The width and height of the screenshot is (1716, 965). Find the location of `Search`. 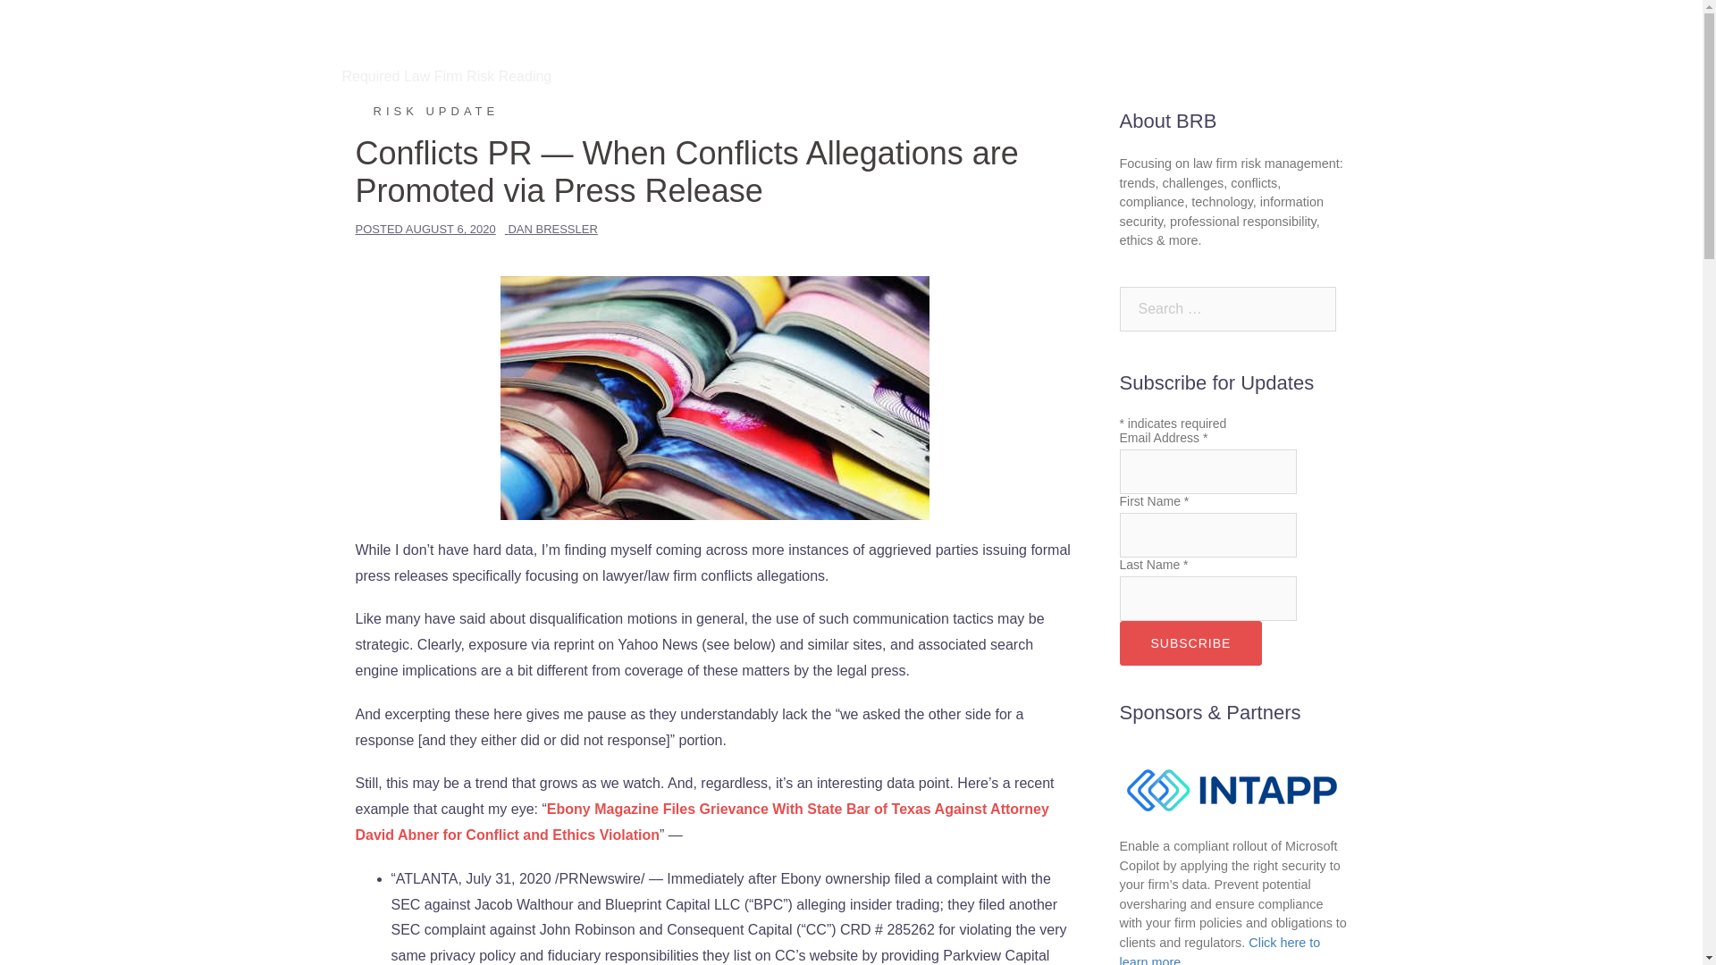

Search is located at coordinates (60, 21).